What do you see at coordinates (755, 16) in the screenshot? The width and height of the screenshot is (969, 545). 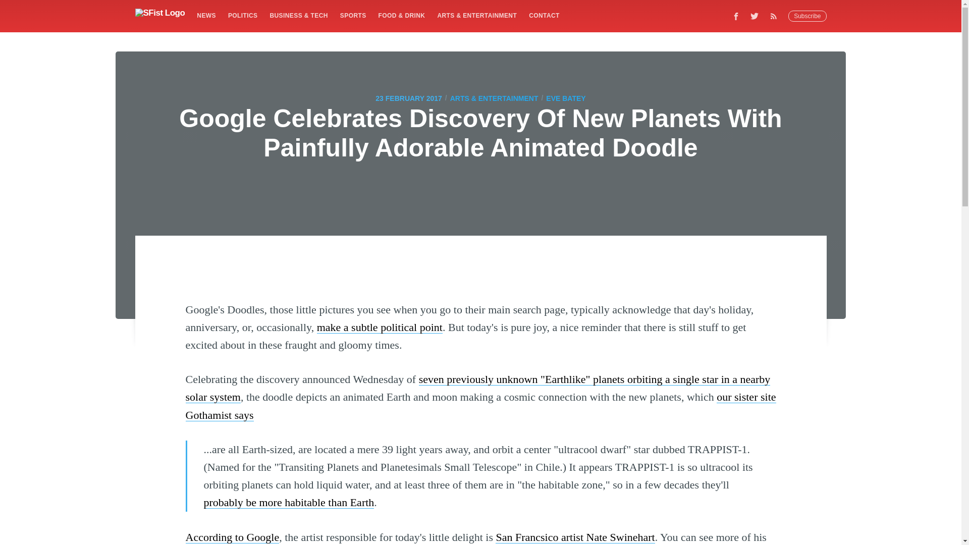 I see `Twitter` at bounding box center [755, 16].